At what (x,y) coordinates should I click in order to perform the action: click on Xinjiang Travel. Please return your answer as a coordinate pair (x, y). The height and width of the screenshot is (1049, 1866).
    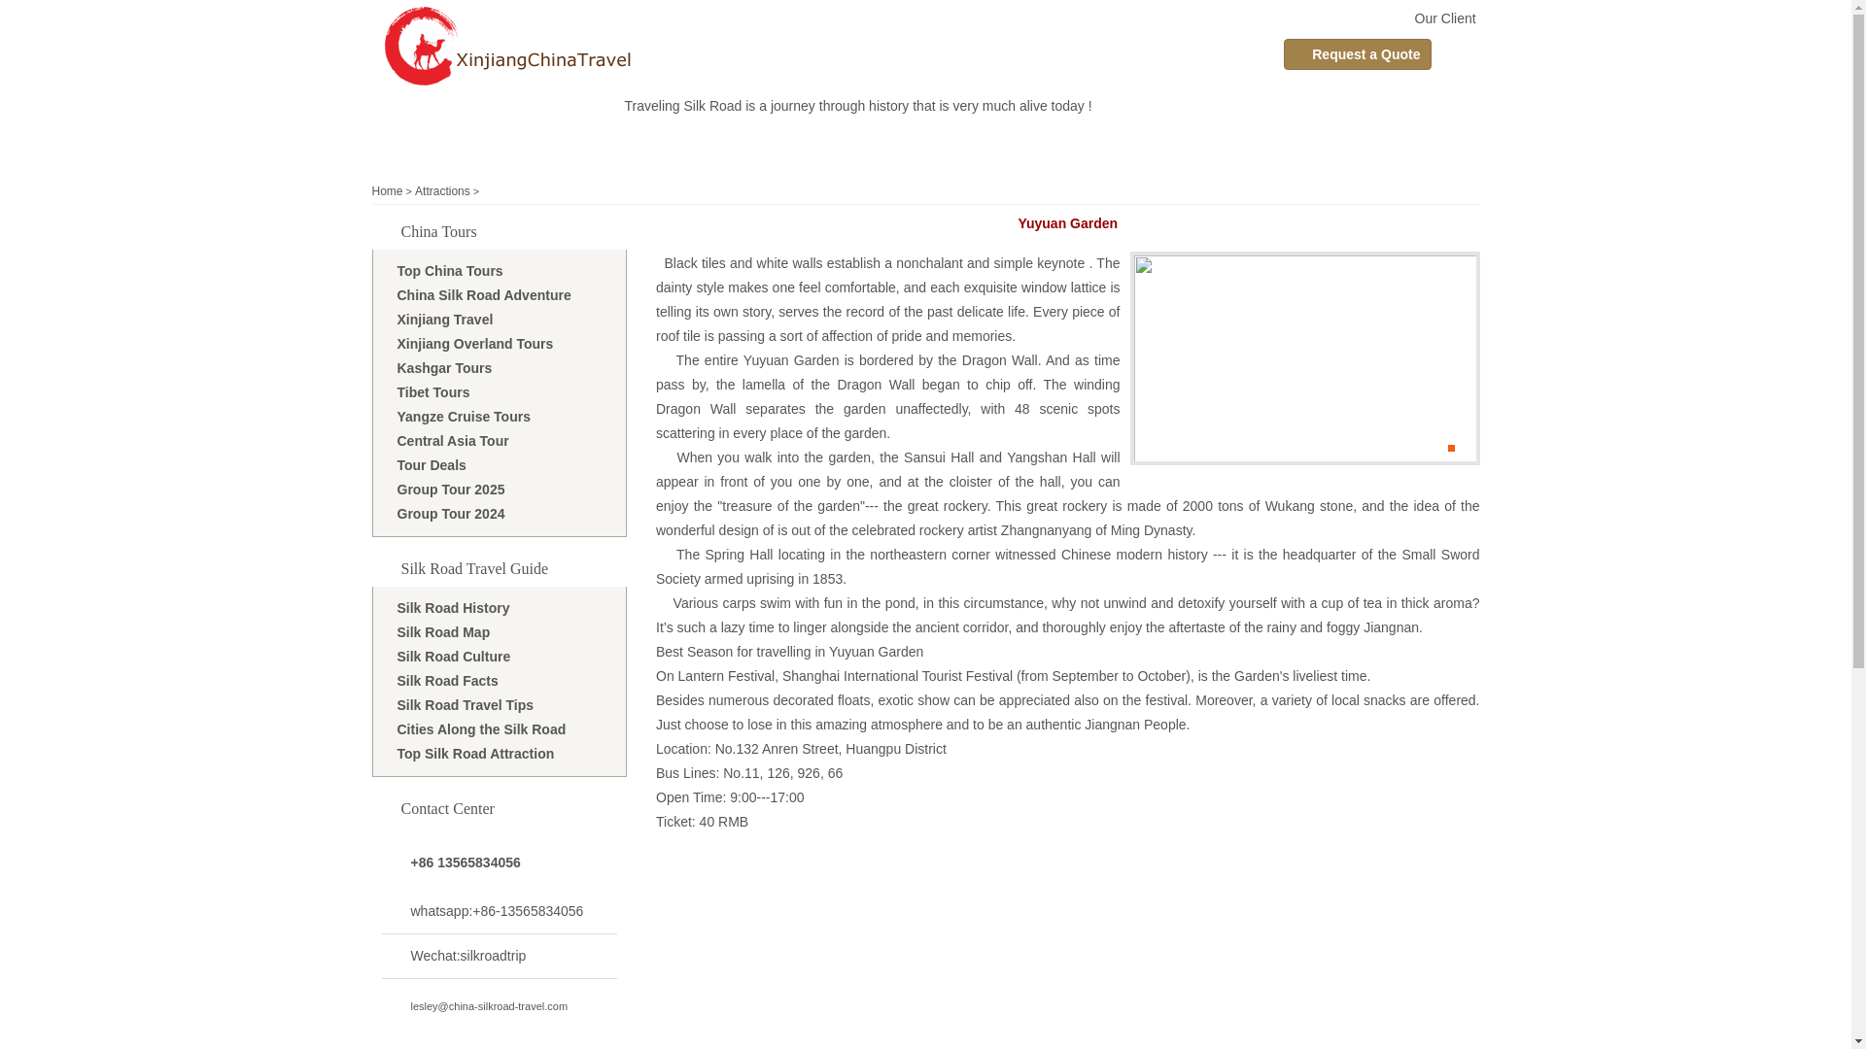
    Looking at the image, I should click on (594, 144).